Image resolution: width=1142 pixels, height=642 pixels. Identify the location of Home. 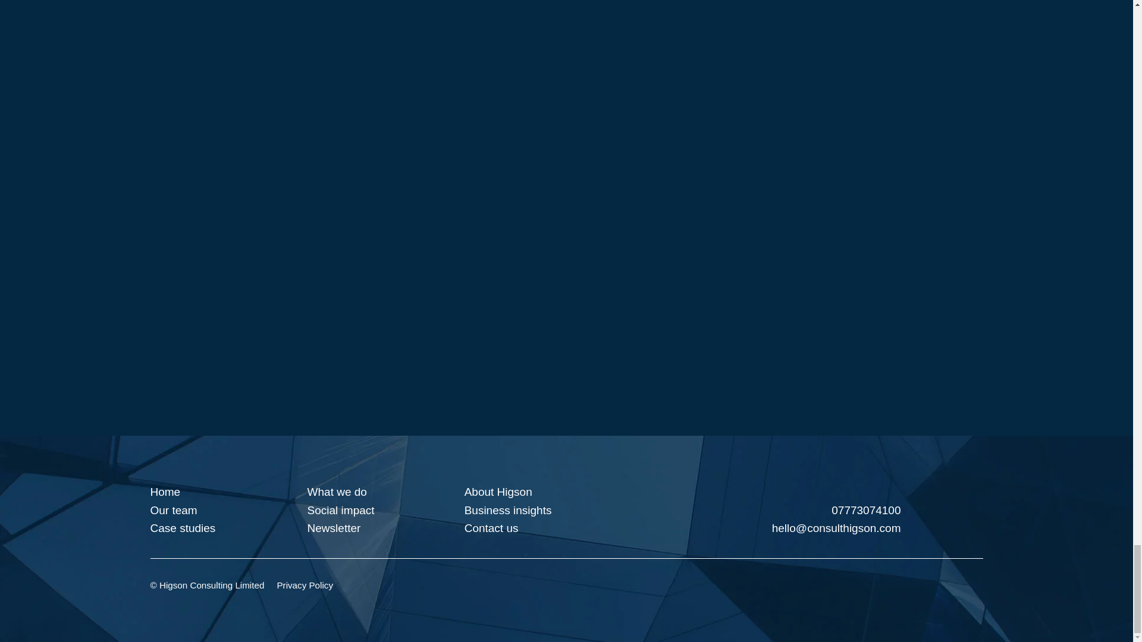
(165, 492).